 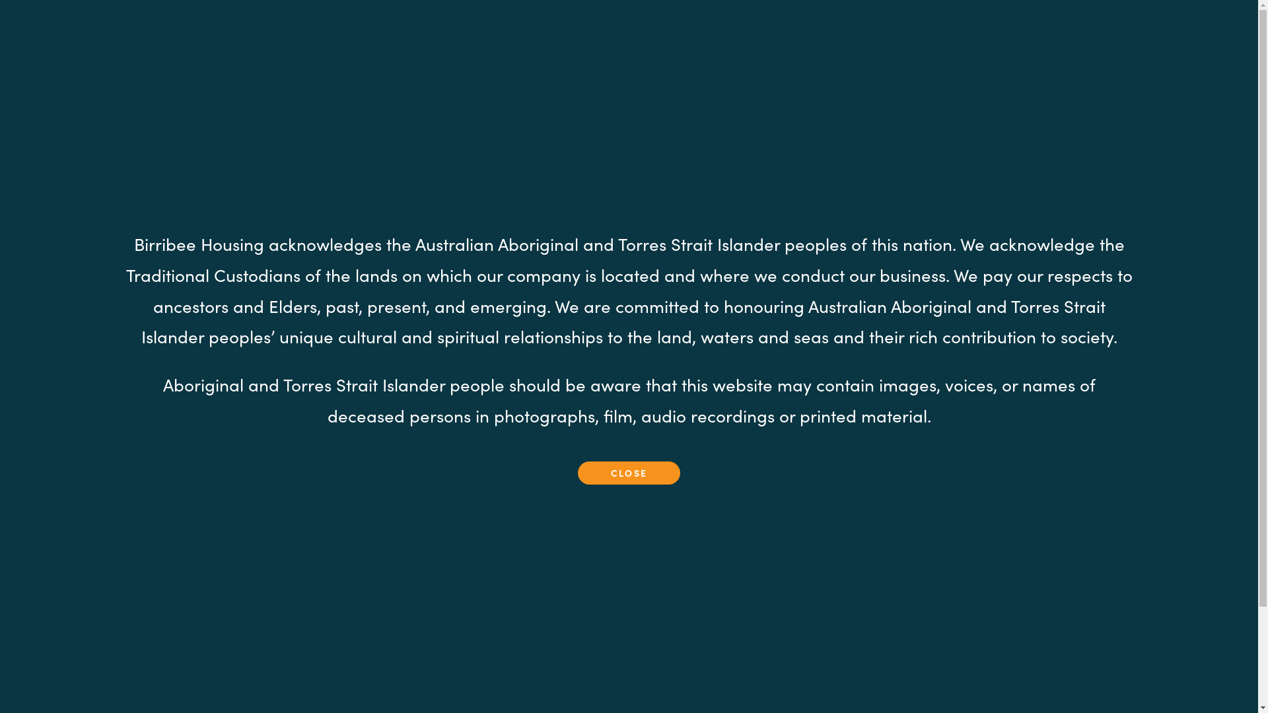 What do you see at coordinates (798, 691) in the screenshot?
I see `+61 2 7252 9516` at bounding box center [798, 691].